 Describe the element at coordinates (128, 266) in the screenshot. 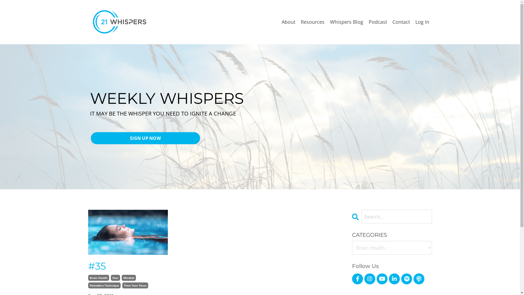

I see `#35` at that location.